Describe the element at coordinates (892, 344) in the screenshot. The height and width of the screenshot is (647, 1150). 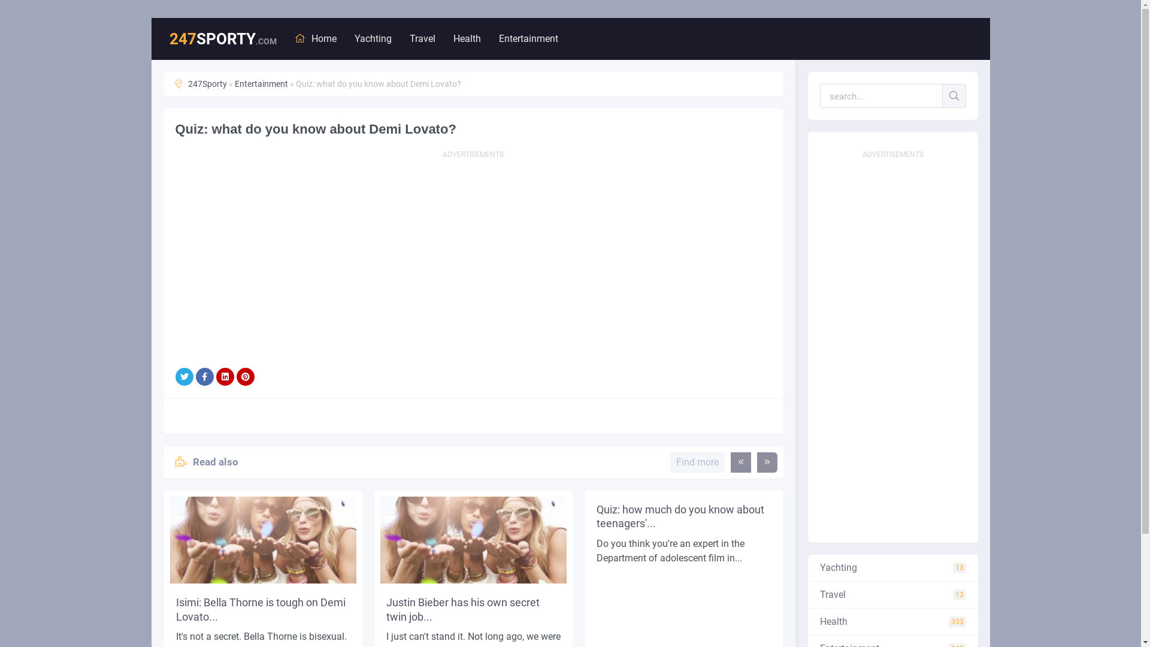
I see `Advertisement` at that location.